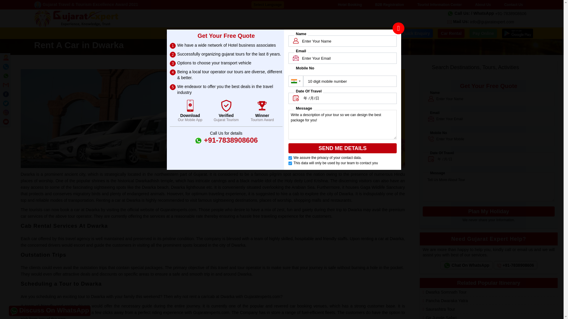 The image size is (568, 319). I want to click on Plan my Holiday, so click(489, 211).